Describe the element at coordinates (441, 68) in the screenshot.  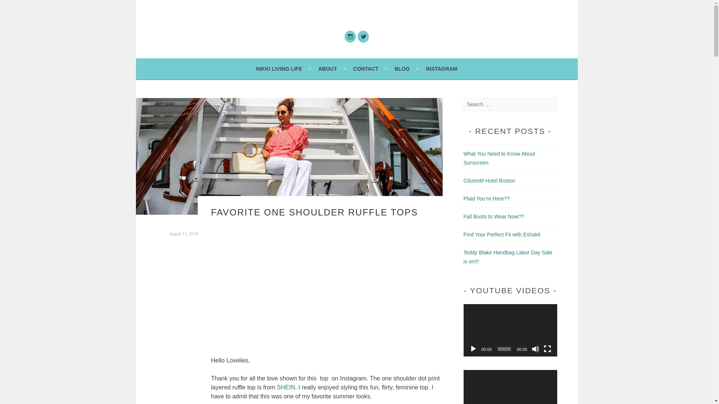
I see `INSTAGRAM` at that location.